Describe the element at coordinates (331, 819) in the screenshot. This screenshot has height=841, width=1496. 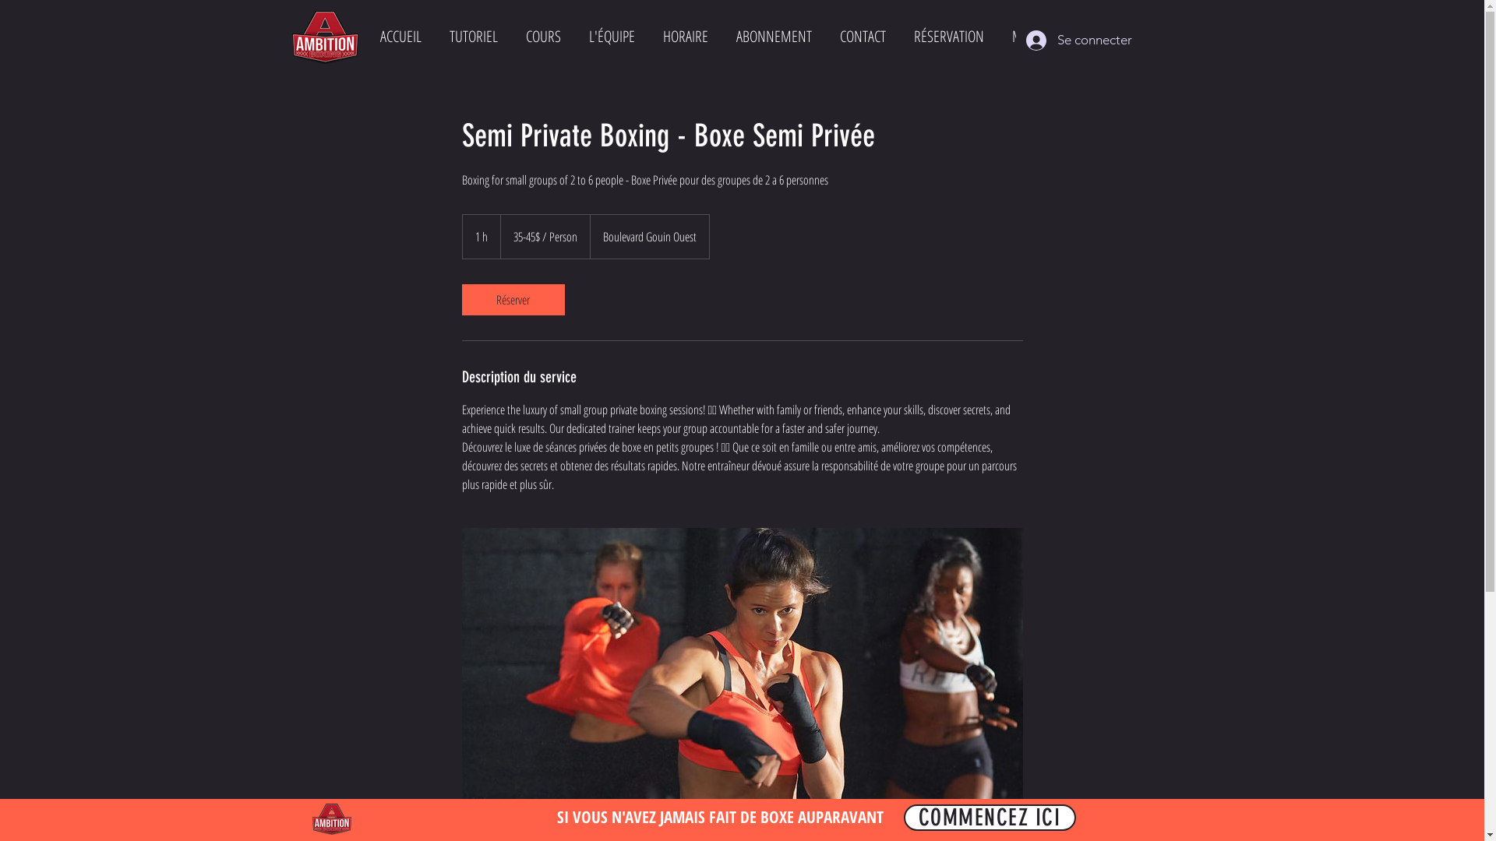
I see `Boxing Classes Montreal Logo` at that location.